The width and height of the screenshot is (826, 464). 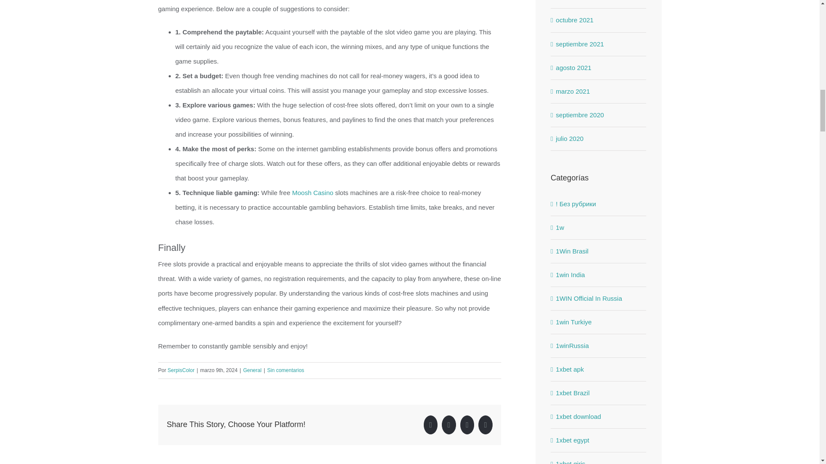 I want to click on Entradas de SerpisColor, so click(x=181, y=370).